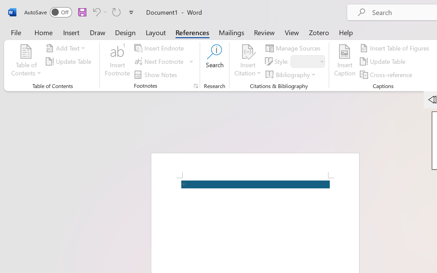 The width and height of the screenshot is (437, 273). I want to click on Search, so click(214, 61).